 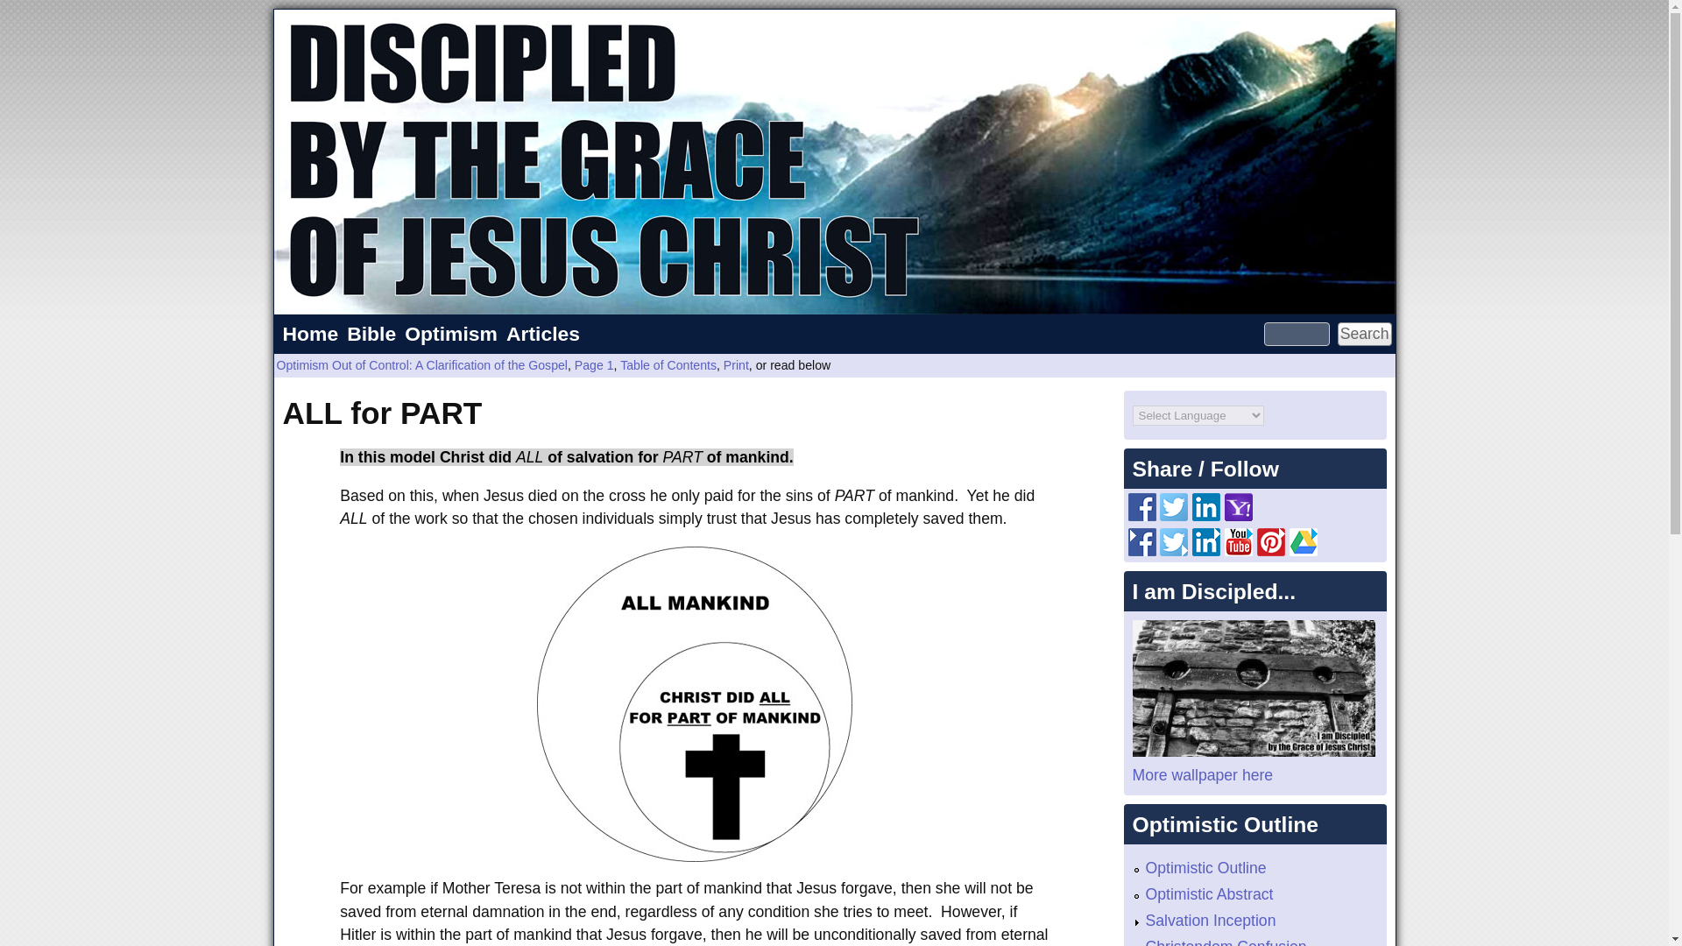 What do you see at coordinates (1239, 550) in the screenshot?
I see `Visit My Youtube` at bounding box center [1239, 550].